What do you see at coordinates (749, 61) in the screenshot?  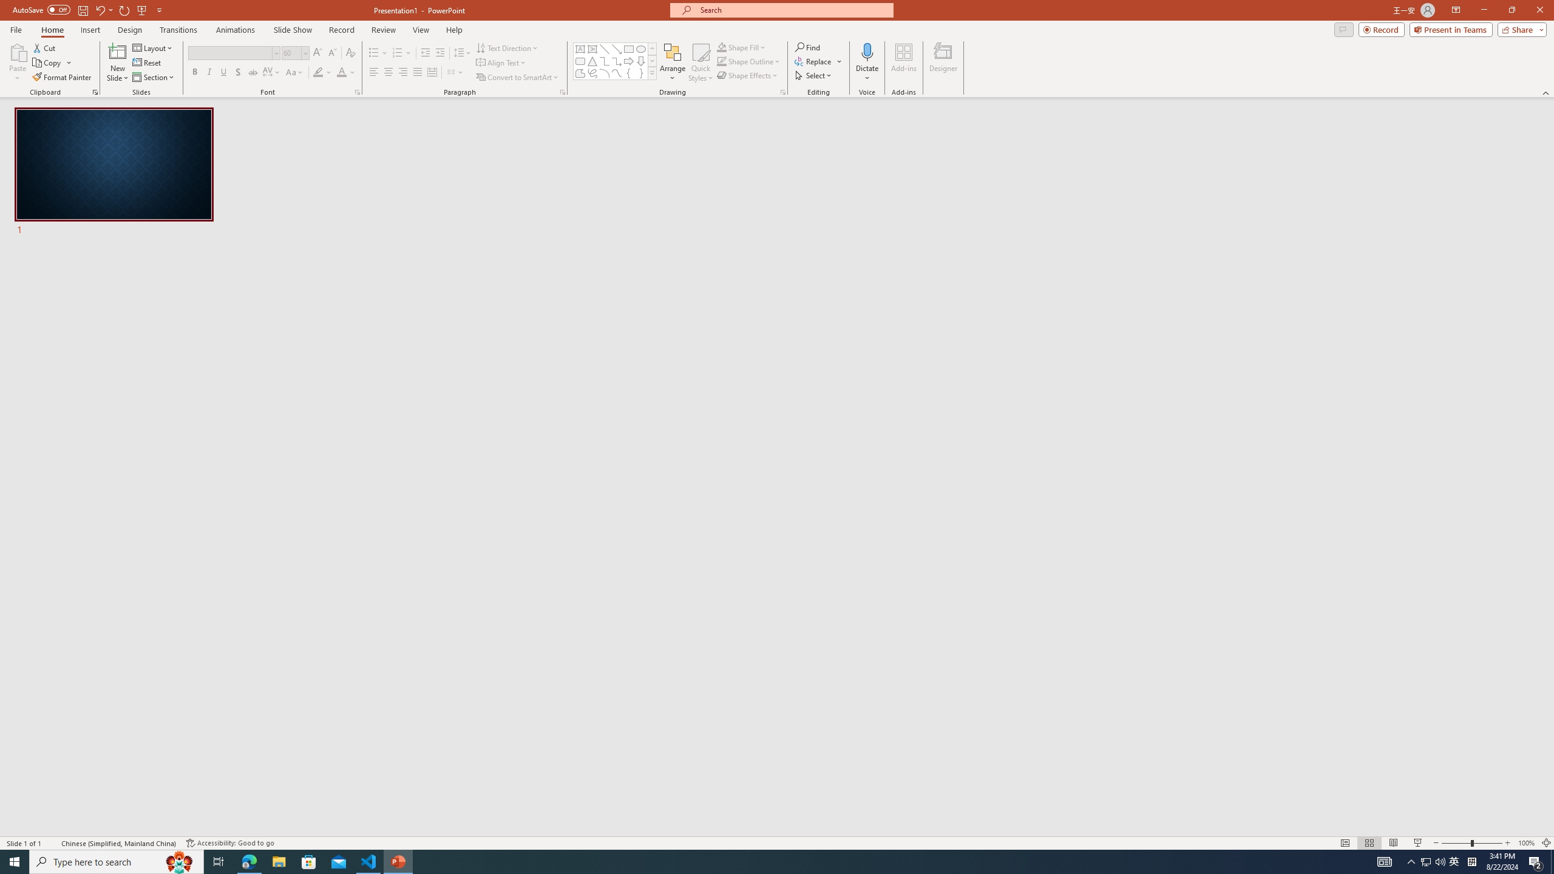 I see `Shape Outline` at bounding box center [749, 61].